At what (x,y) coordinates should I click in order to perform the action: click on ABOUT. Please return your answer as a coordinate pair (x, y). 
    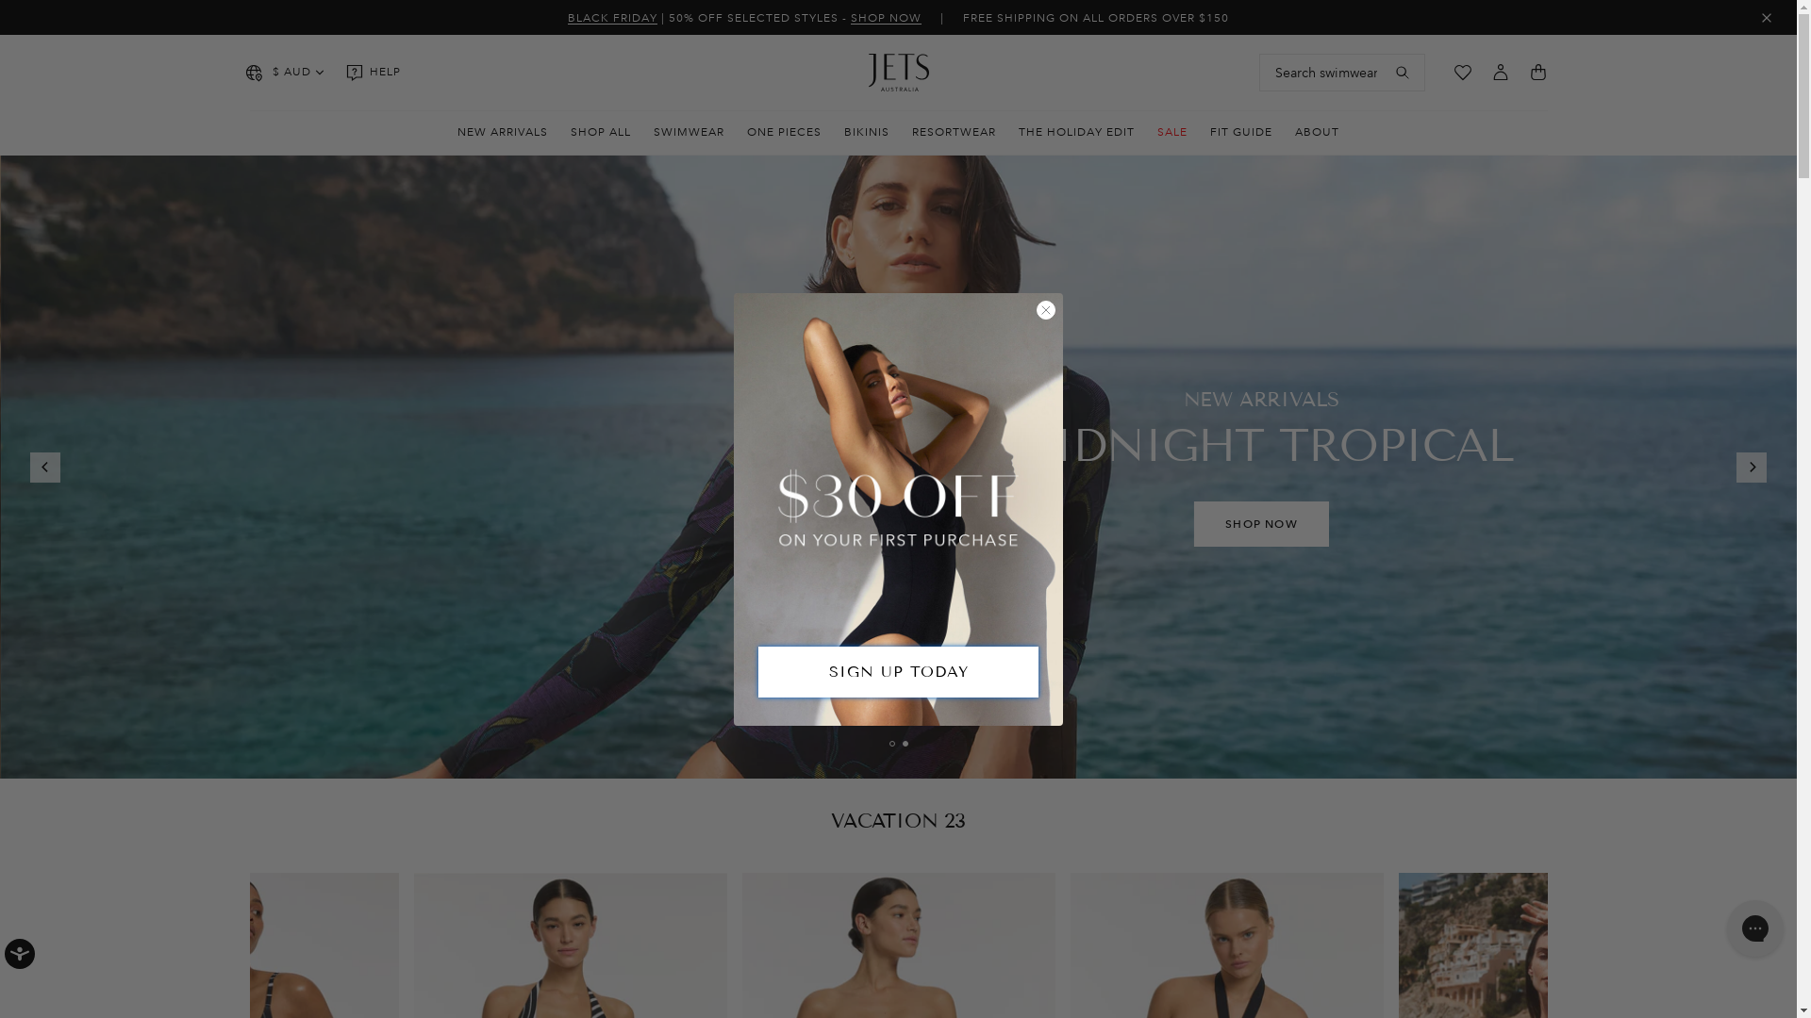
    Looking at the image, I should click on (1317, 133).